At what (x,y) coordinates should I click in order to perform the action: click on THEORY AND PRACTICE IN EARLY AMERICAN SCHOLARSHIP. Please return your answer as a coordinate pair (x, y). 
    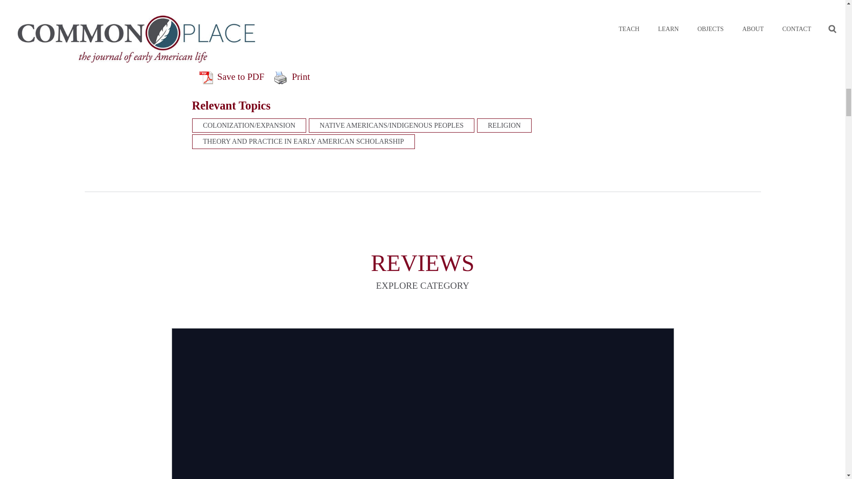
    Looking at the image, I should click on (303, 141).